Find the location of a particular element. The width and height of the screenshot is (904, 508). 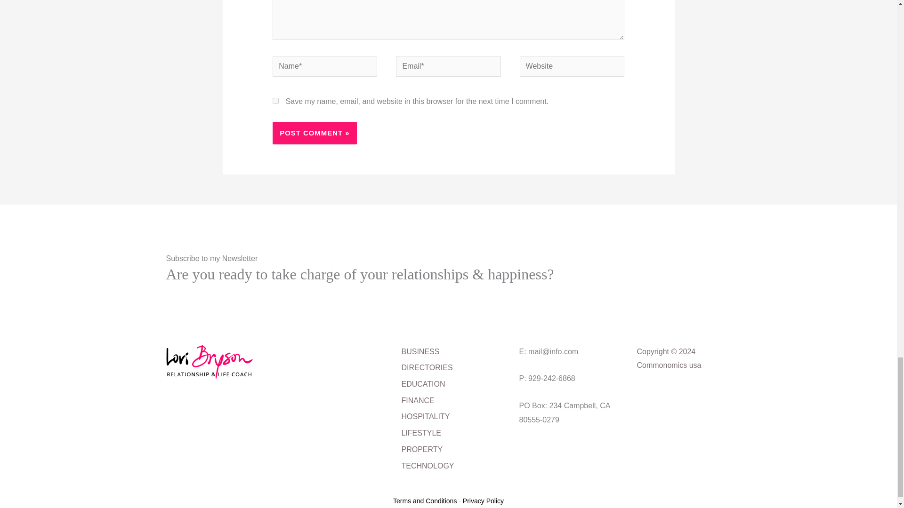

yes is located at coordinates (275, 101).